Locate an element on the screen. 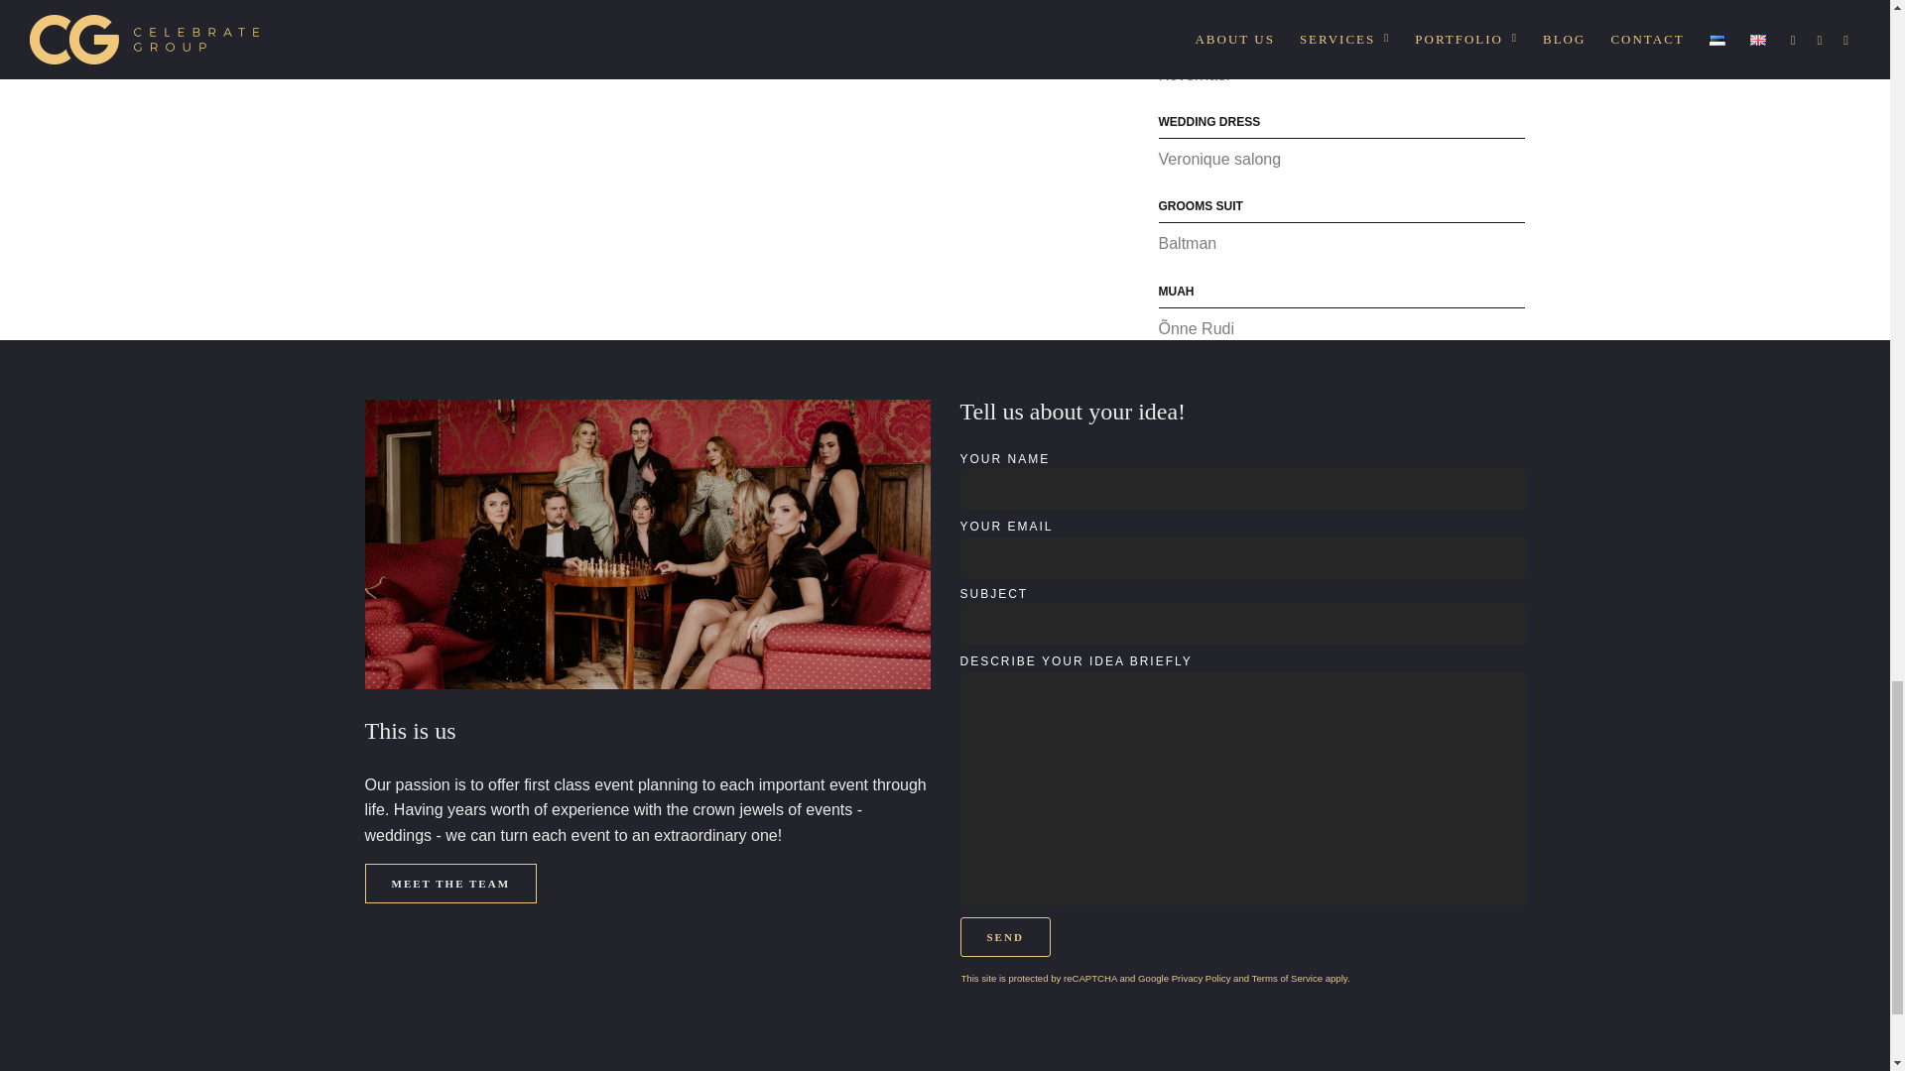 Image resolution: width=1905 pixels, height=1071 pixels. Send is located at coordinates (1005, 936).